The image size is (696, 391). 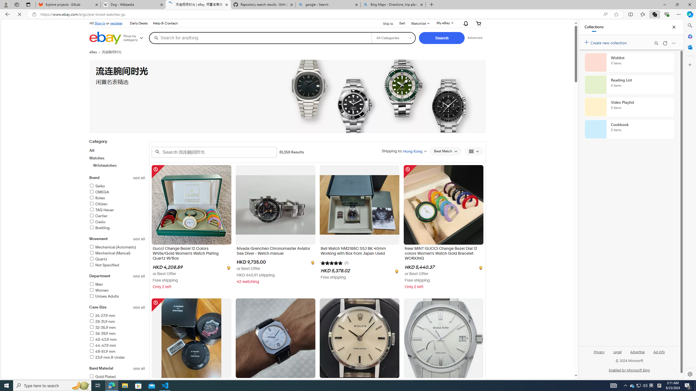 What do you see at coordinates (480, 267) in the screenshot?
I see `[object Undefined]` at bounding box center [480, 267].